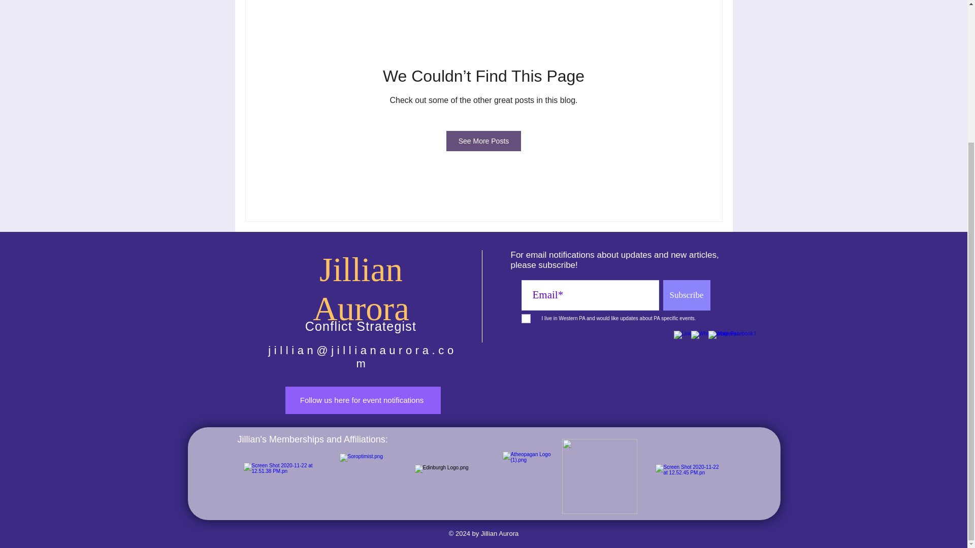  I want to click on Common Ground Logo.png, so click(599, 476).